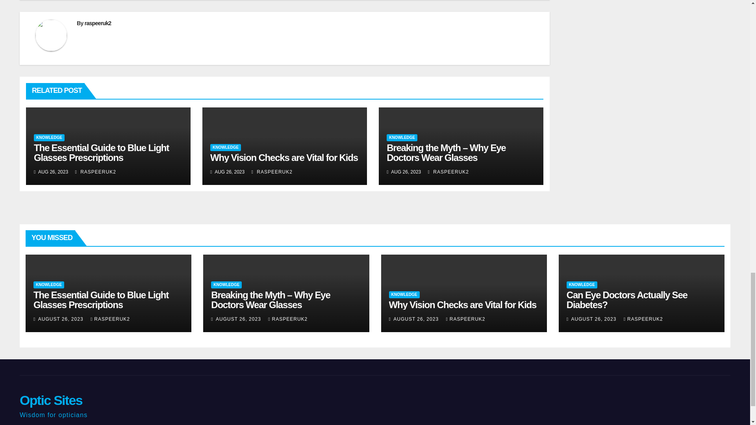  What do you see at coordinates (98, 23) in the screenshot?
I see `raspeeruk2` at bounding box center [98, 23].